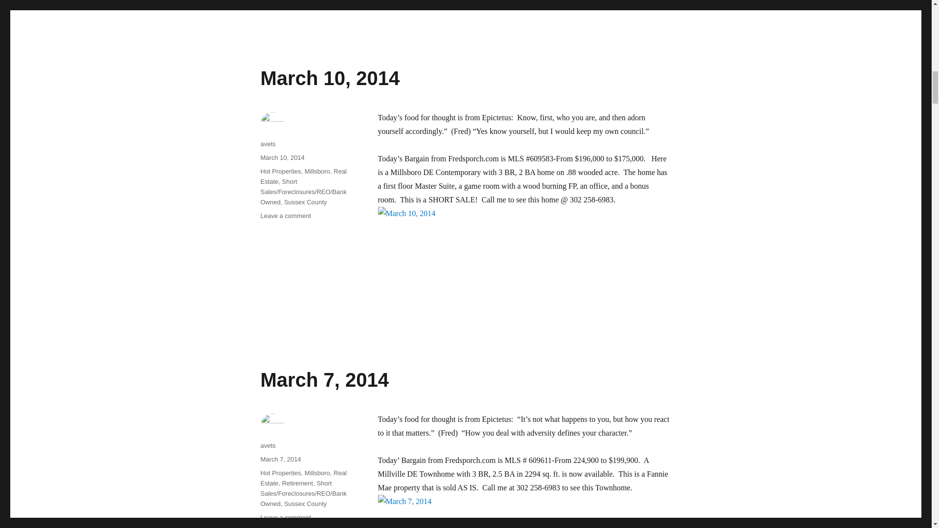 The image size is (939, 528). Describe the element at coordinates (285, 216) in the screenshot. I see `March 10, 2014` at that location.